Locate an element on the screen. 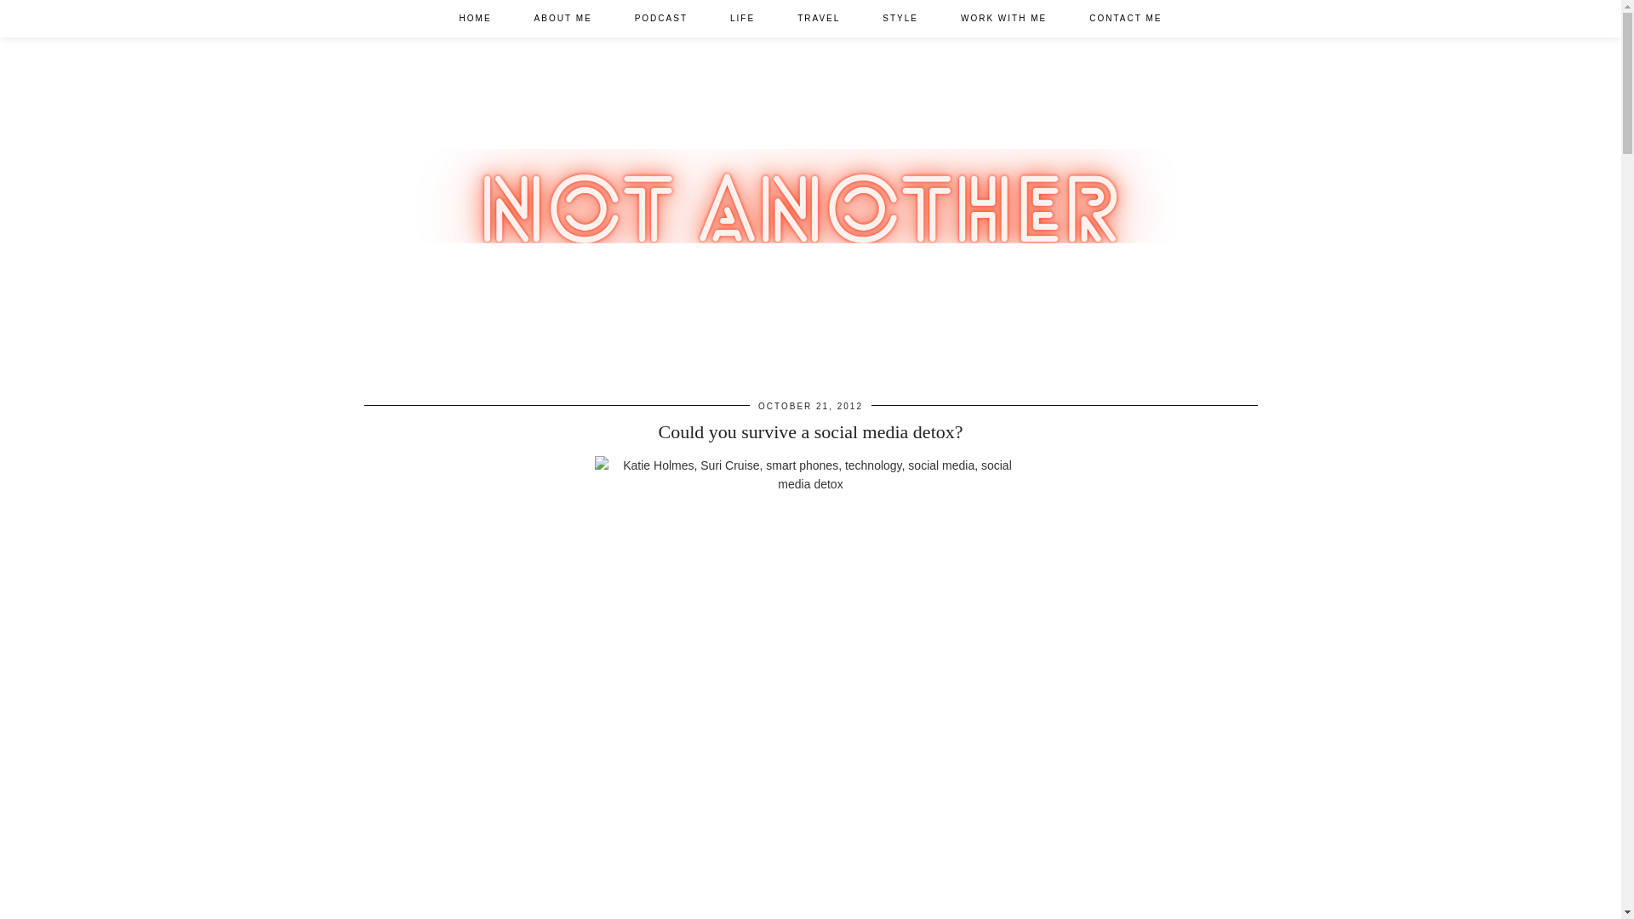 This screenshot has width=1634, height=919. WORK WITH ME is located at coordinates (1004, 19).